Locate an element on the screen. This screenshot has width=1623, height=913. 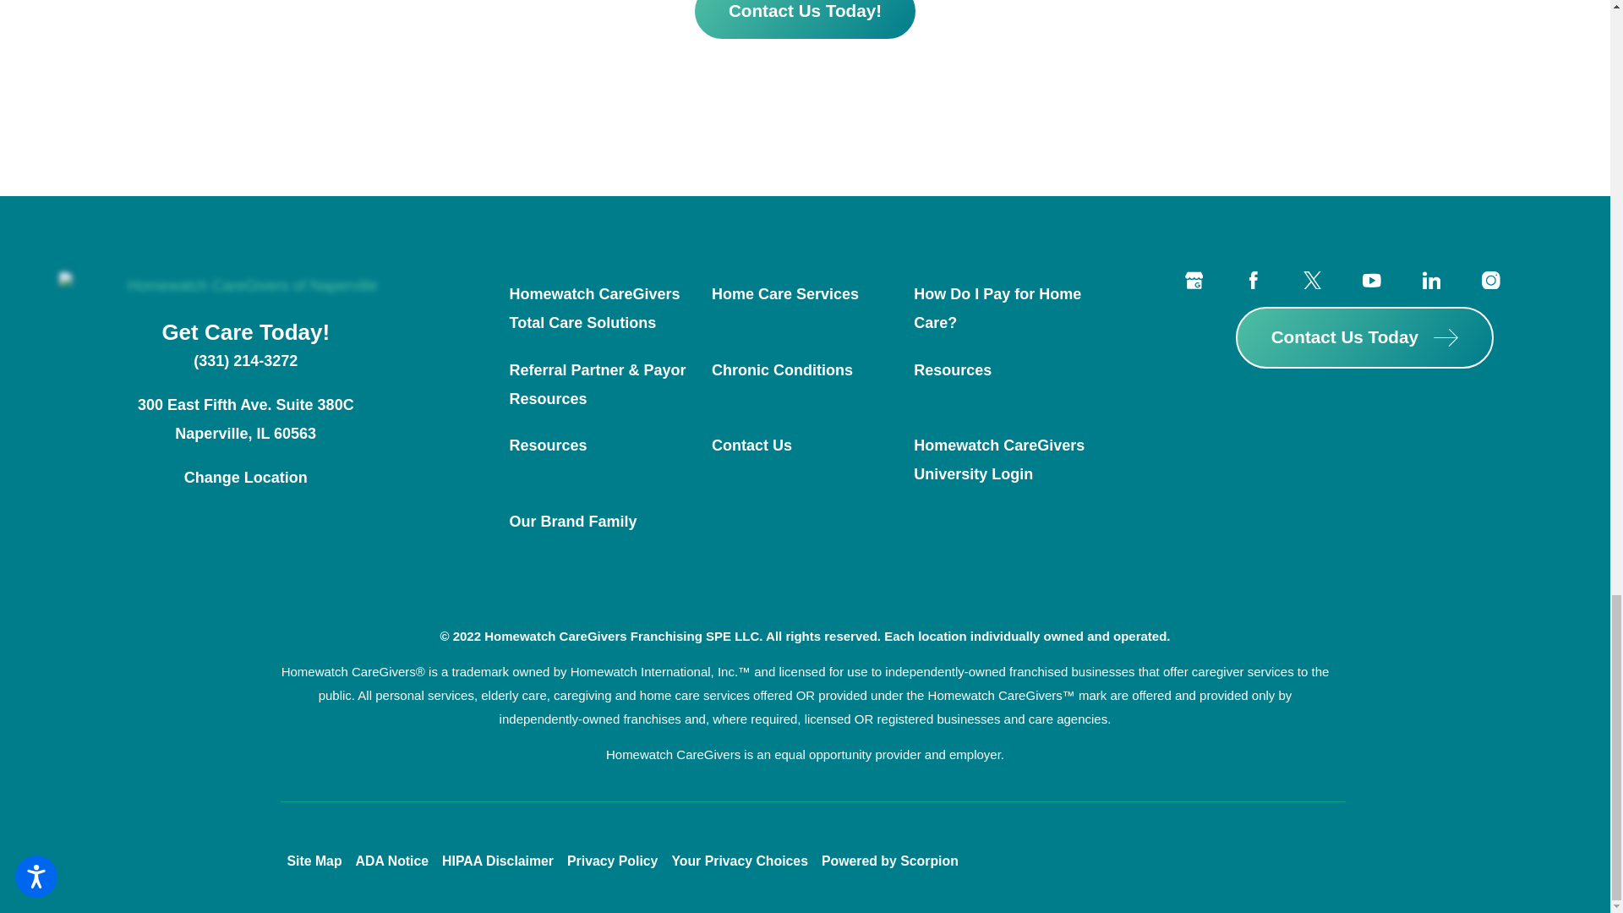
Homewatch CareGivers of Naperville is located at coordinates (245, 286).